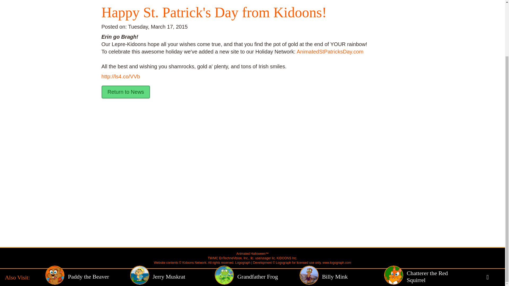  Describe the element at coordinates (87, 210) in the screenshot. I see `Paddy the Beaver` at that location.